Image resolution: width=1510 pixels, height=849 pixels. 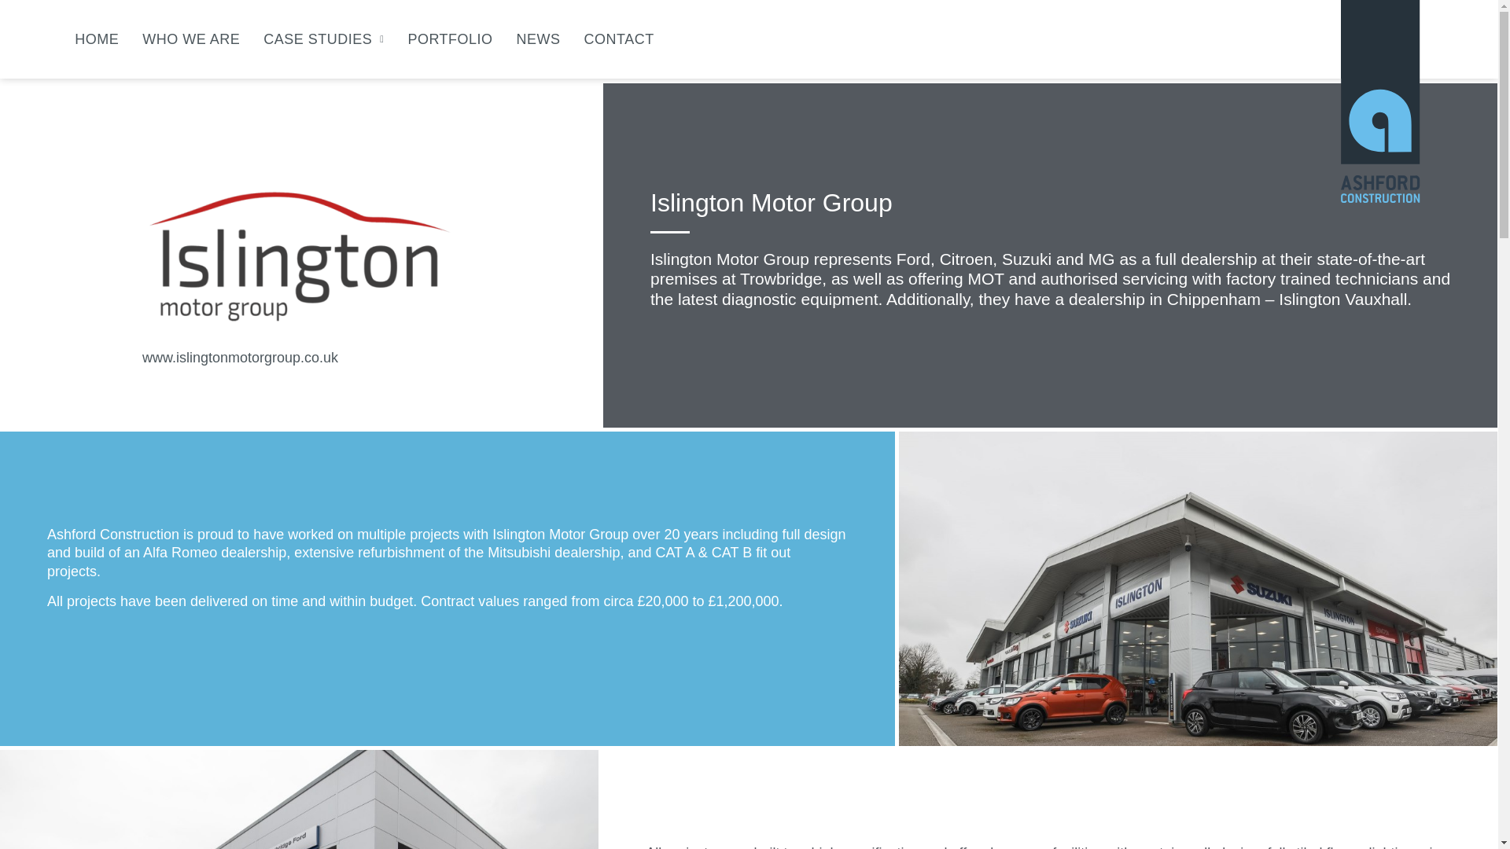 I want to click on HOME, so click(x=96, y=39).